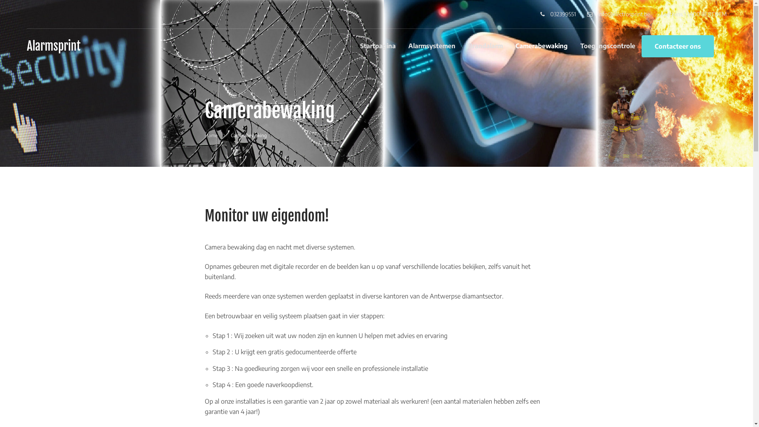 The image size is (759, 427). Describe the element at coordinates (608, 46) in the screenshot. I see `Toegangscontrole` at that location.